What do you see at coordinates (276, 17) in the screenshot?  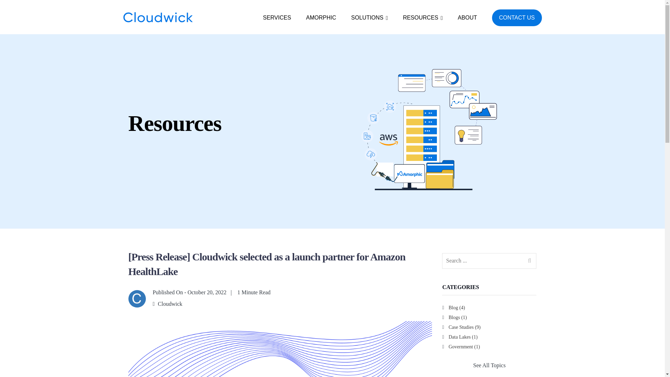 I see `SERVICES` at bounding box center [276, 17].